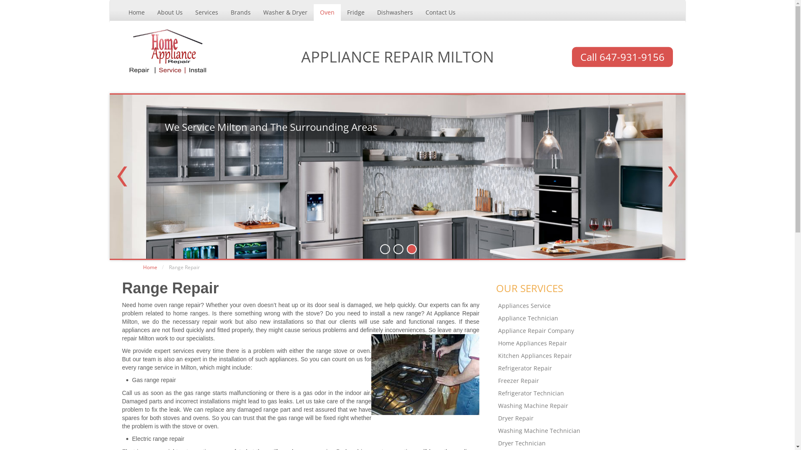 This screenshot has width=801, height=450. Describe the element at coordinates (327, 12) in the screenshot. I see `Oven` at that location.